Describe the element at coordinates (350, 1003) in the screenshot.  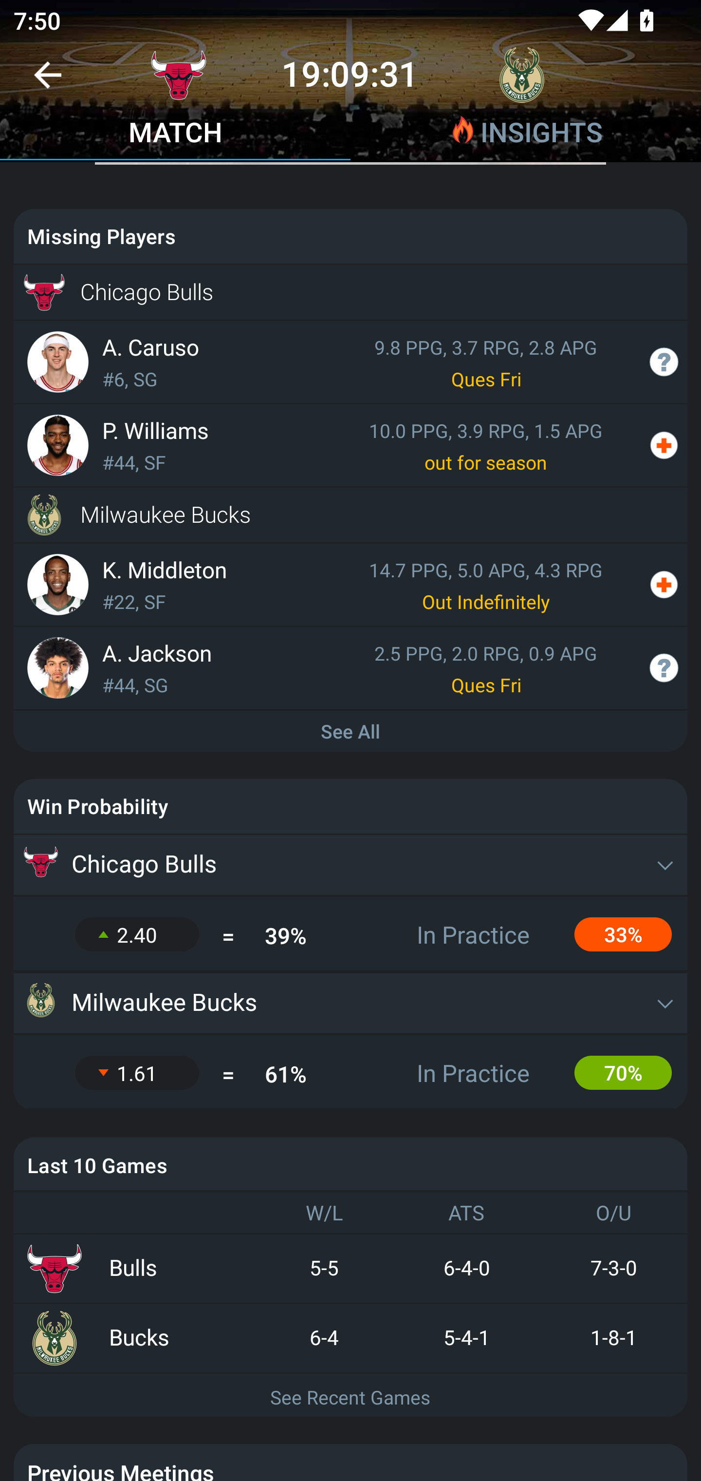
I see `Milwaukee Bucks` at that location.